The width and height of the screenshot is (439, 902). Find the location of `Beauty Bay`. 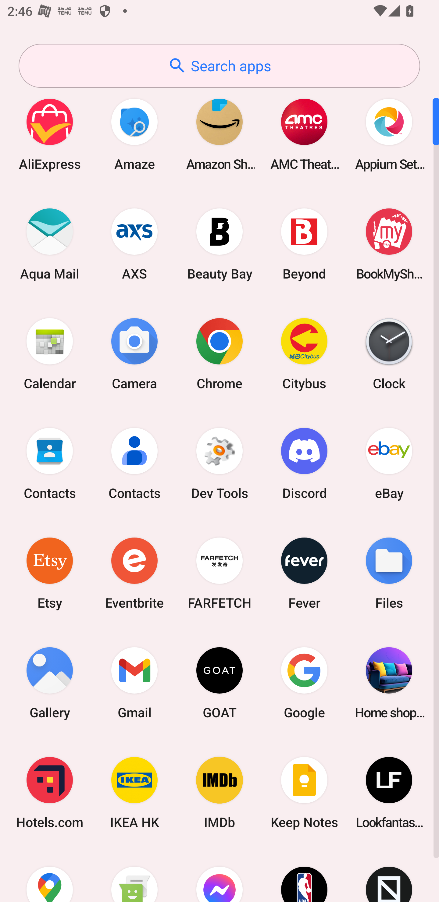

Beauty Bay is located at coordinates (220, 244).